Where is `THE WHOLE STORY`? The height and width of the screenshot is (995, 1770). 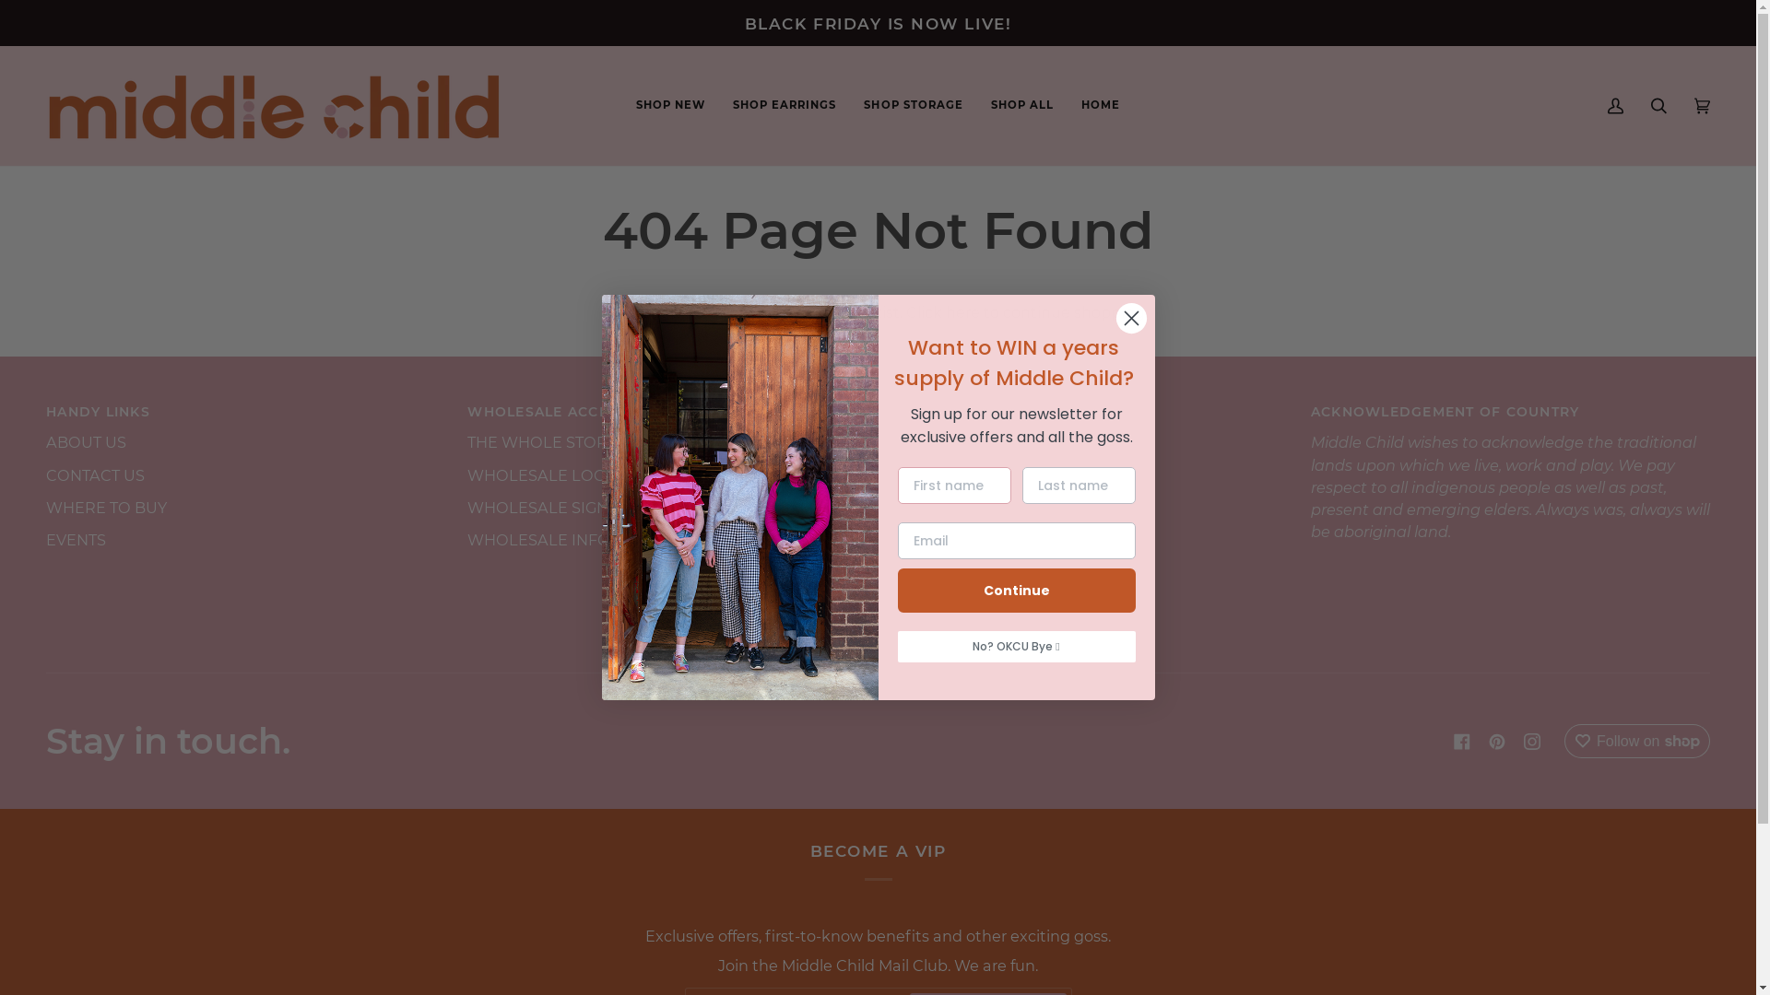
THE WHOLE STORY is located at coordinates (542, 442).